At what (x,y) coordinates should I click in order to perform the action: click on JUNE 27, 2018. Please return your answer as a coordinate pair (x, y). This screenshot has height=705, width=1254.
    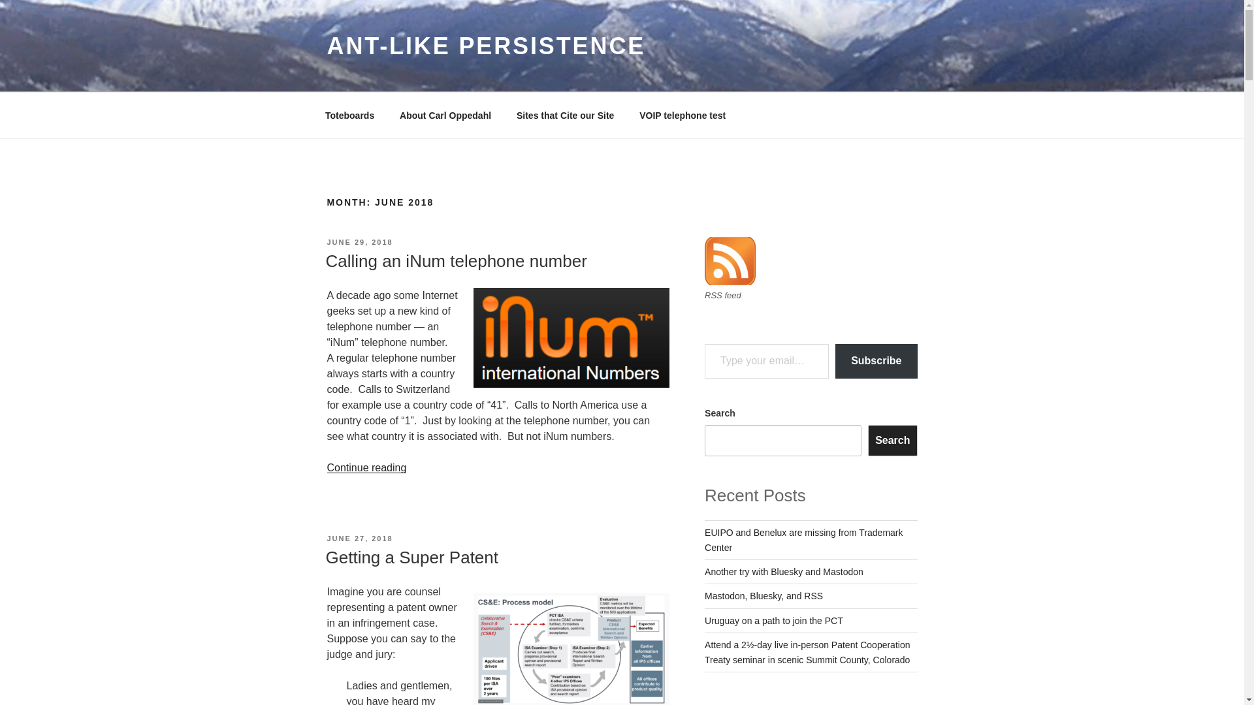
    Looking at the image, I should click on (359, 538).